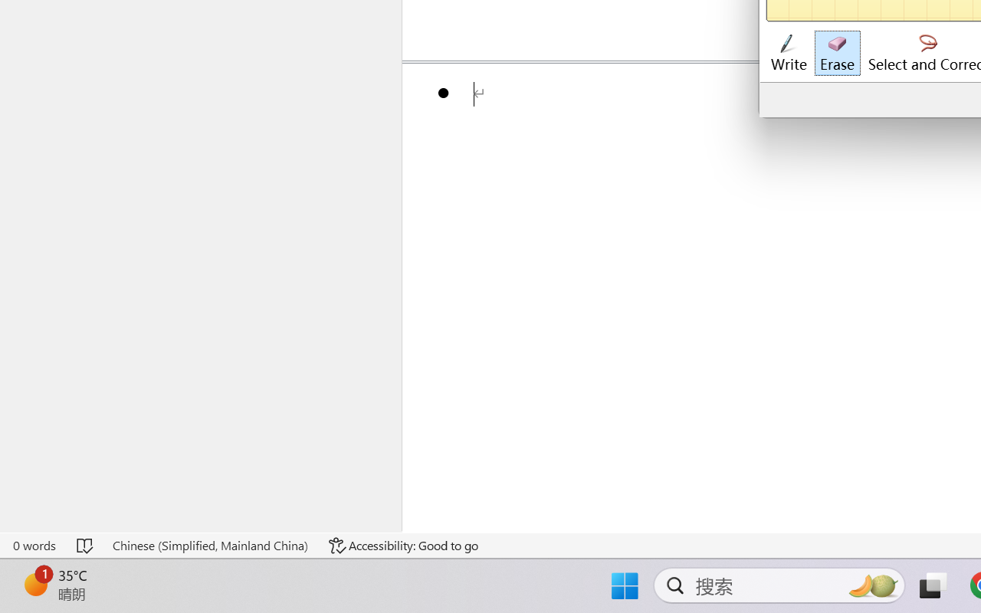  What do you see at coordinates (788, 54) in the screenshot?
I see `Write` at bounding box center [788, 54].